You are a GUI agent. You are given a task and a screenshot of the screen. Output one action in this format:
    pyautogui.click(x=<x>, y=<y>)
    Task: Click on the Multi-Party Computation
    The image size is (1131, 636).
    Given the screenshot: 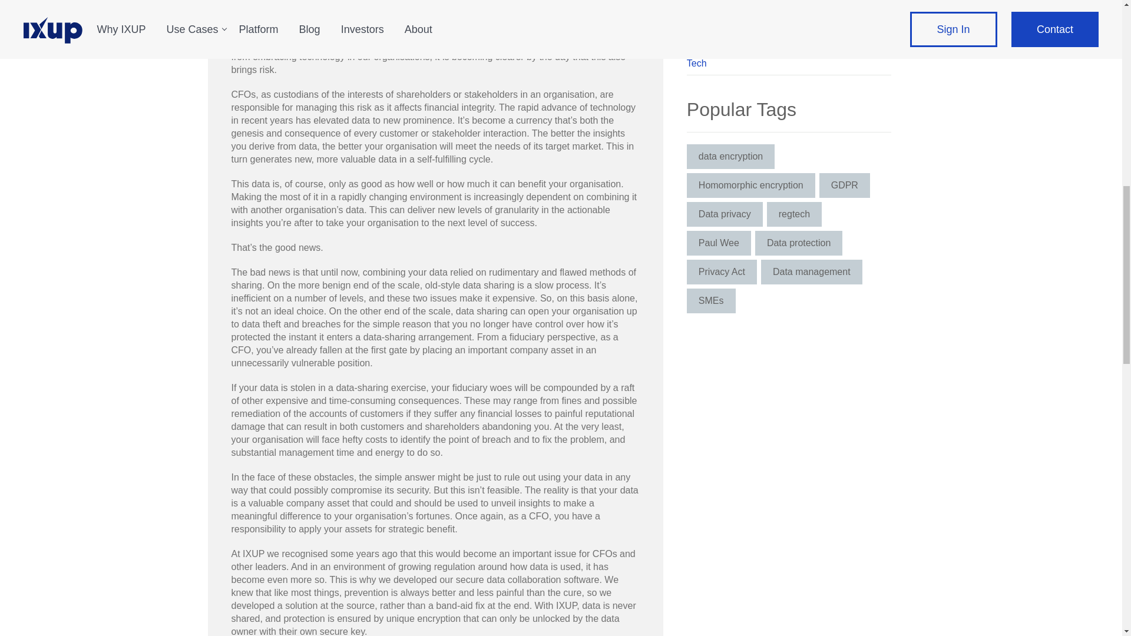 What is the action you would take?
    pyautogui.click(x=788, y=3)
    